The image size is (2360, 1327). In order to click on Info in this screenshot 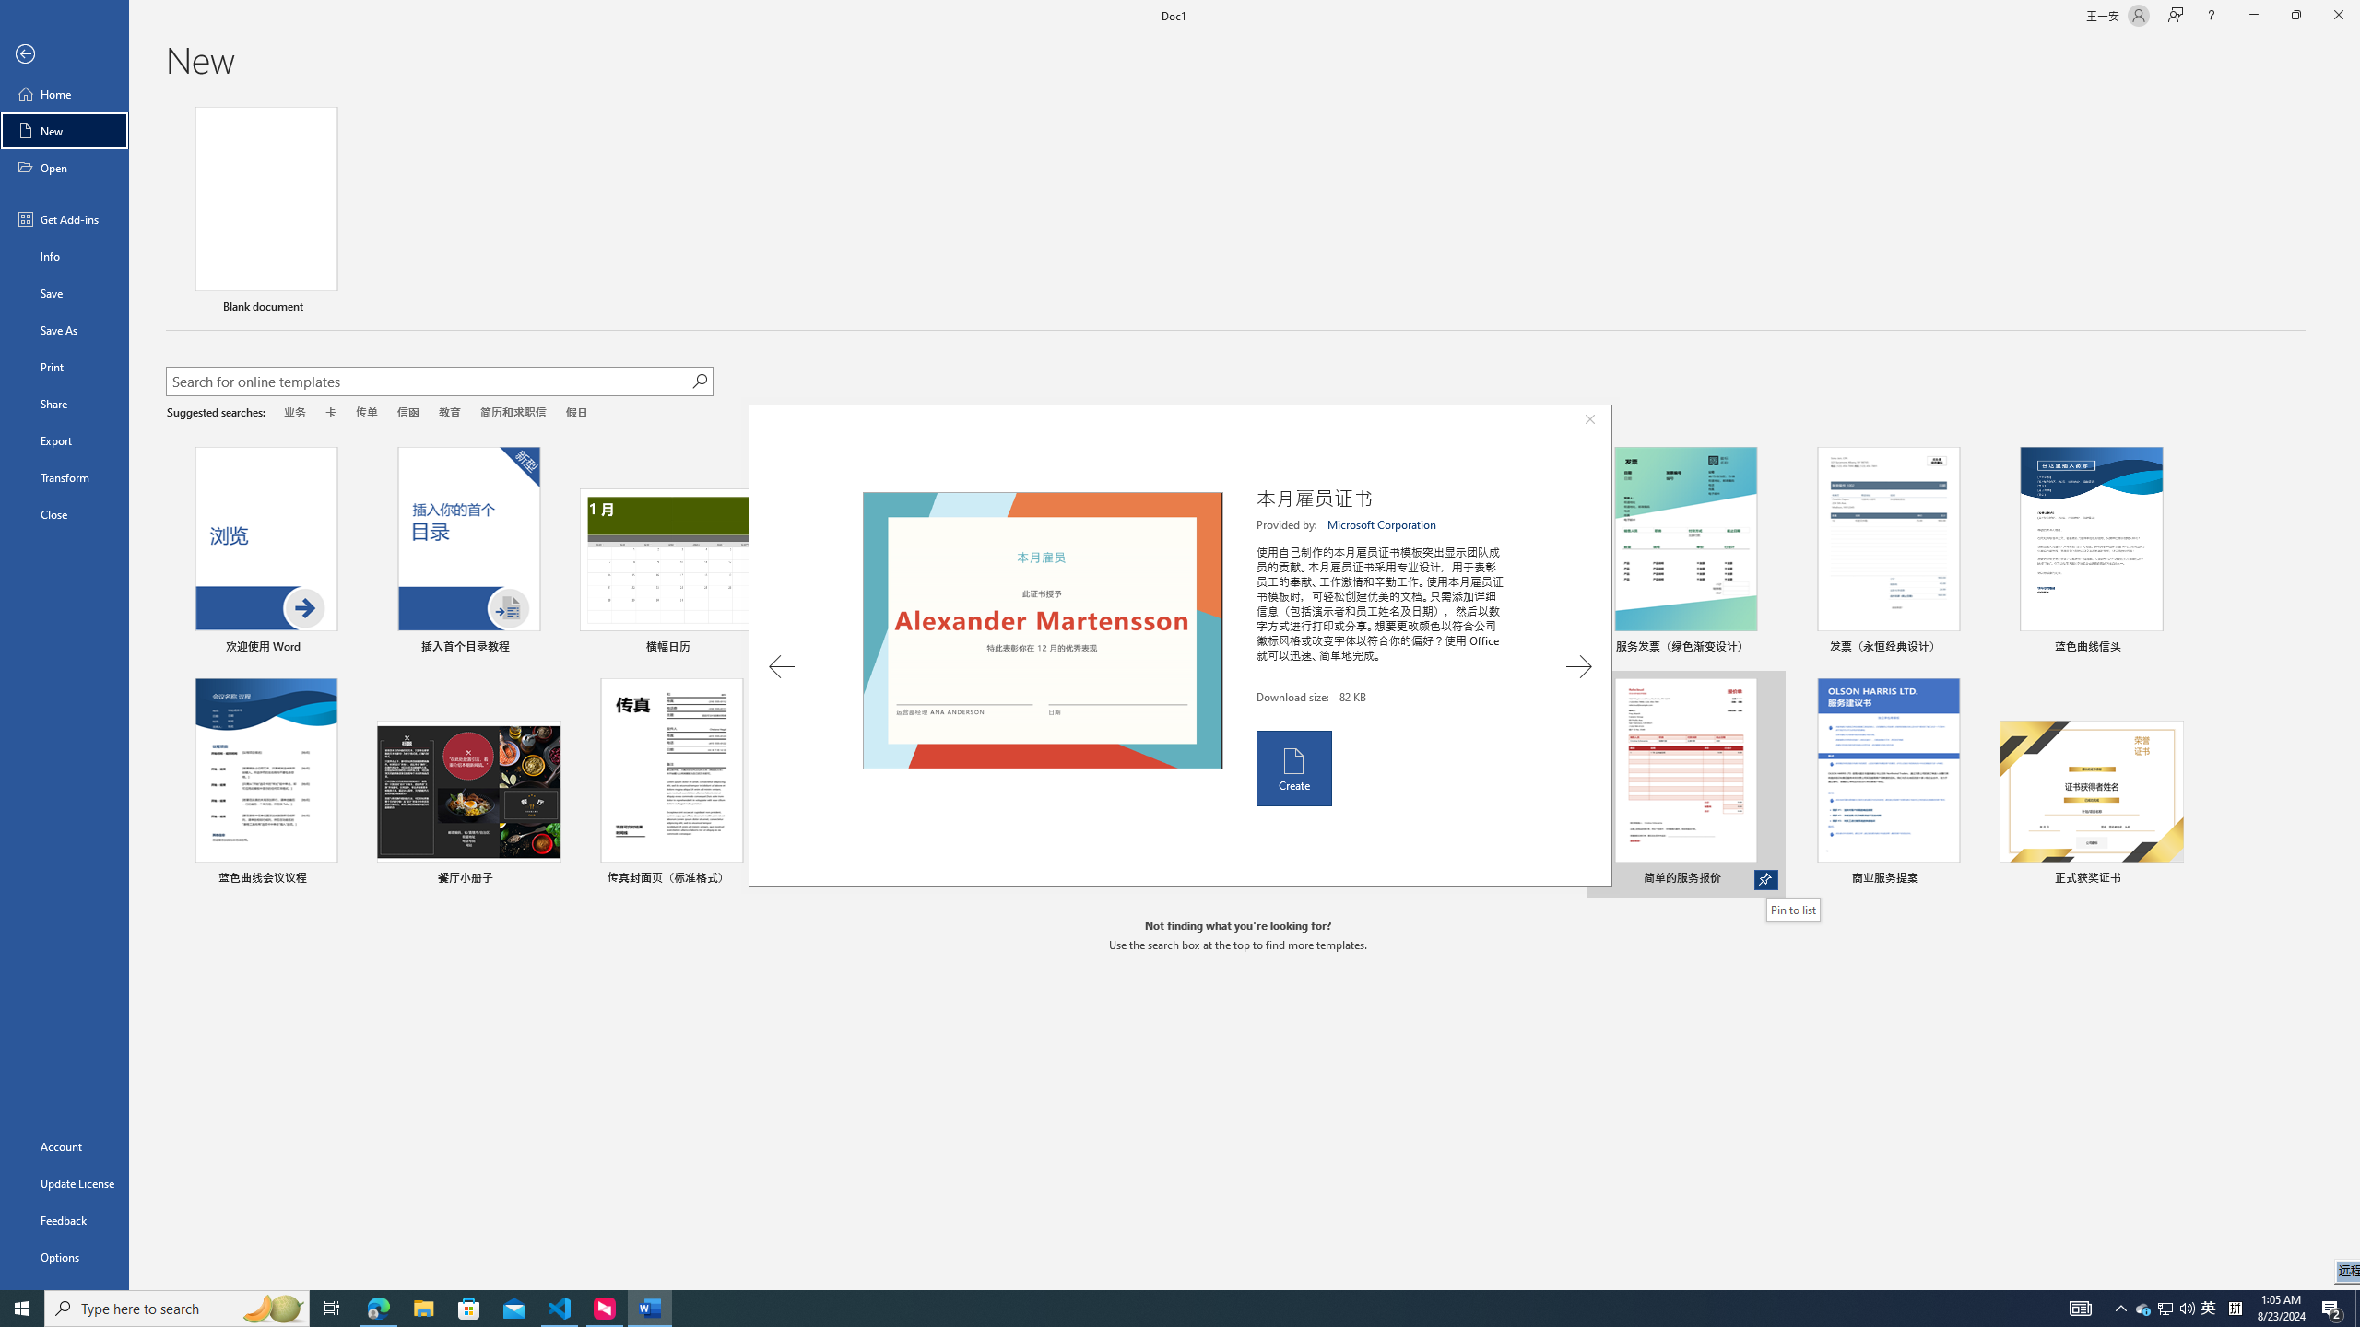, I will do `click(65, 256)`.